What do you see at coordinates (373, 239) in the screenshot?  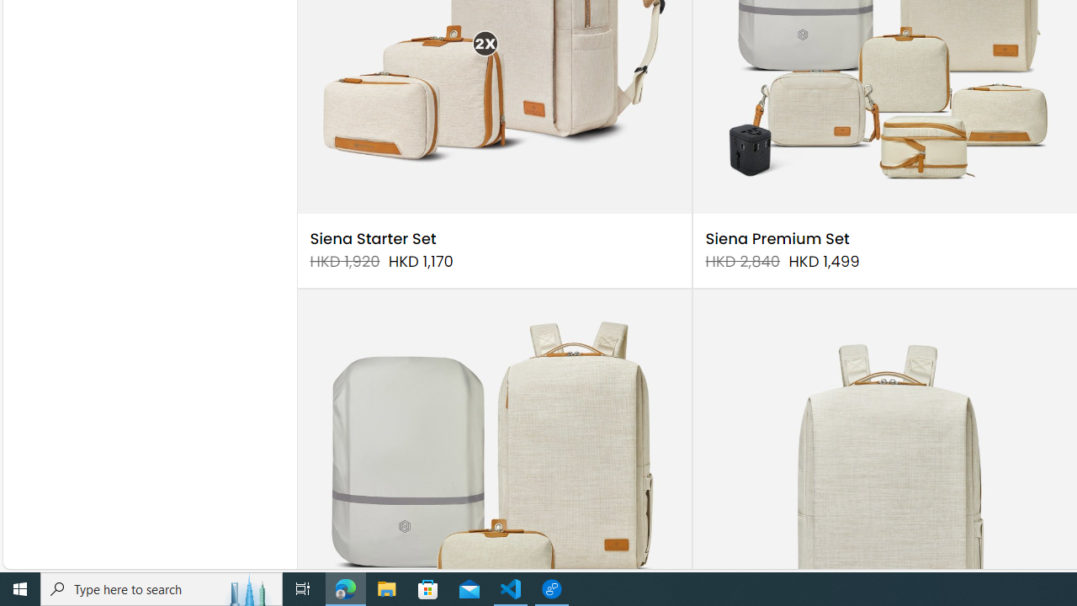 I see `Siena Starter Set` at bounding box center [373, 239].